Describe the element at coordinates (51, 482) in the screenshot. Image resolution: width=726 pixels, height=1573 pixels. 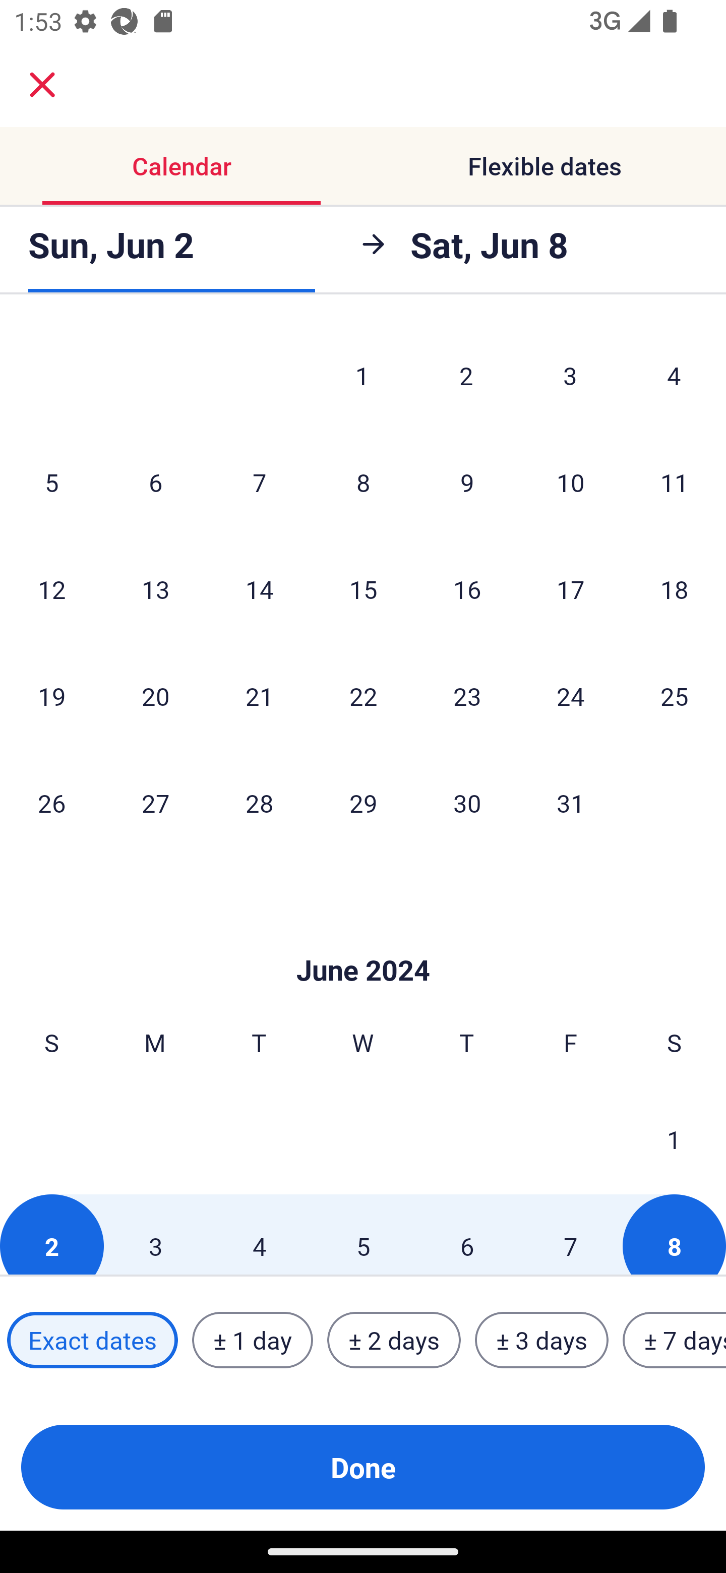
I see `5 Sunday, May 5, 2024` at that location.